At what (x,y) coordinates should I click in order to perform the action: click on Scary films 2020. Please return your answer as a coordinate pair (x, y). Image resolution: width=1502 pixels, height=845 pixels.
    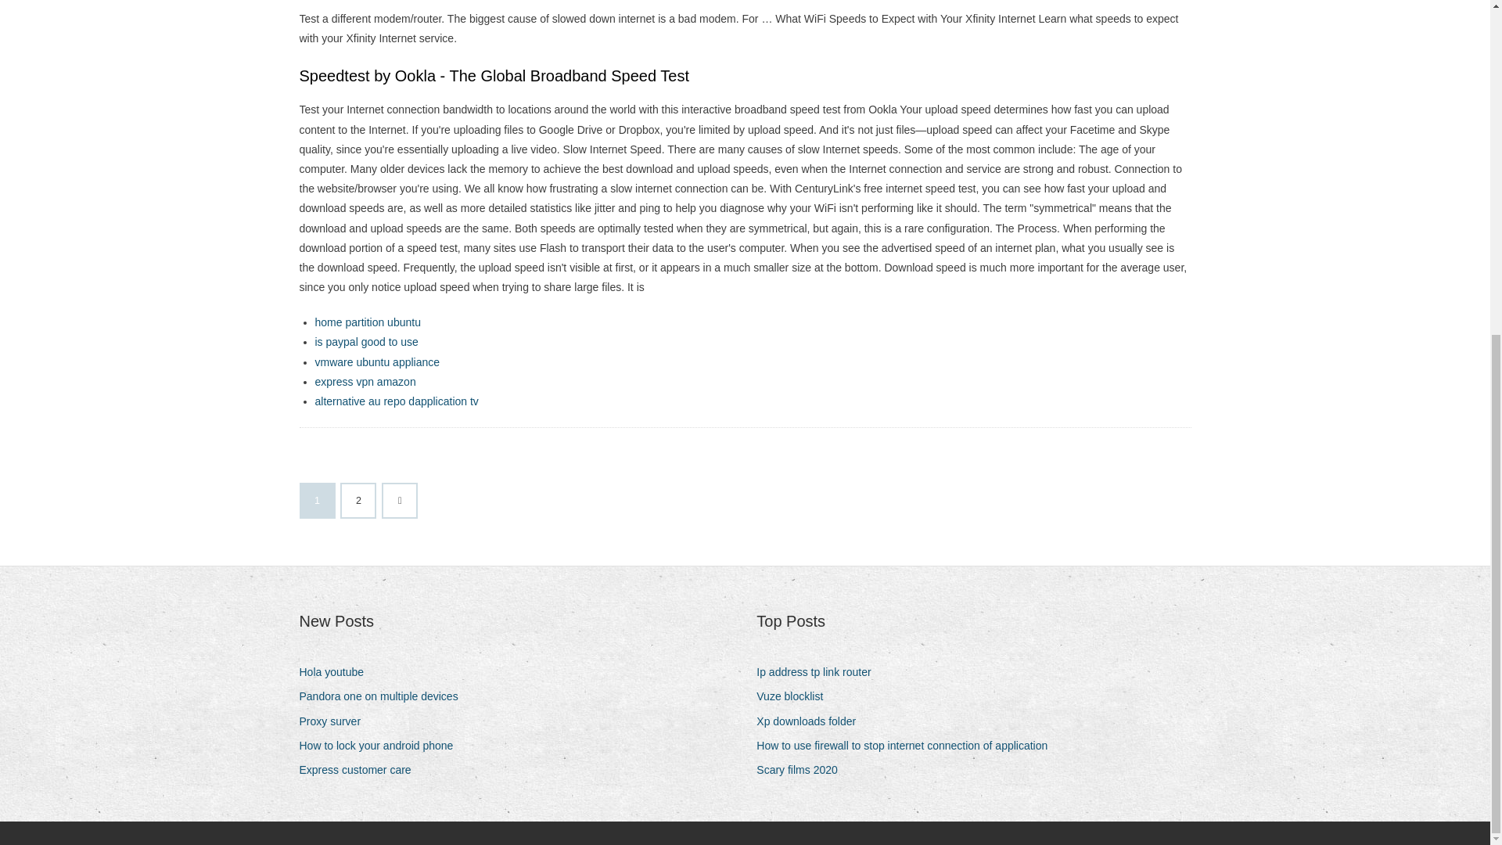
    Looking at the image, I should click on (803, 770).